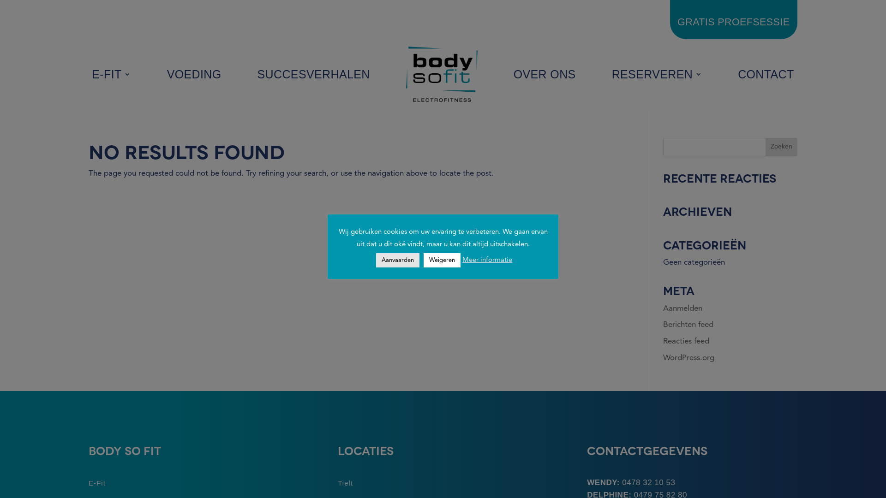 The height and width of the screenshot is (498, 886). Describe the element at coordinates (688, 358) in the screenshot. I see `WordPress.org` at that location.